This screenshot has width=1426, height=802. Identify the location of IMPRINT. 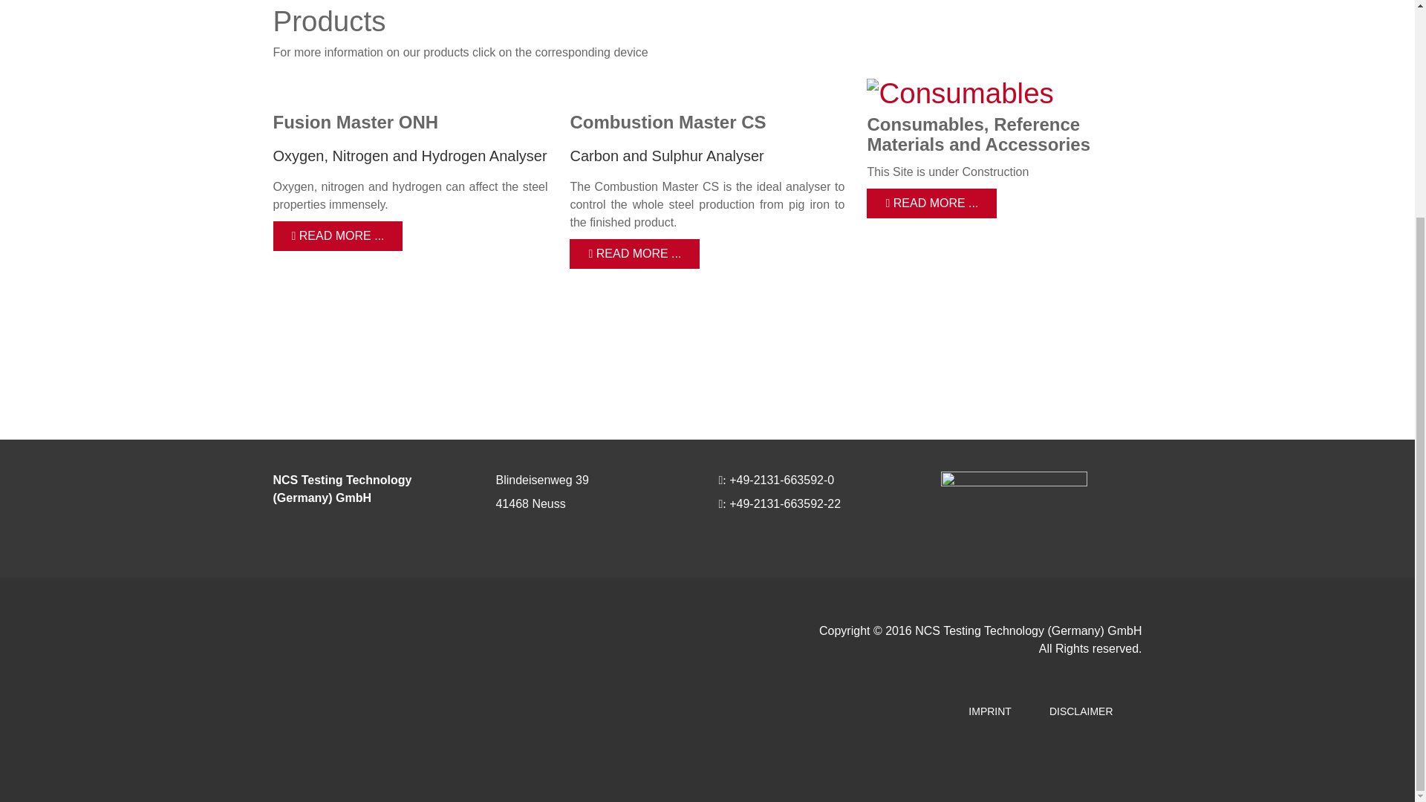
(990, 711).